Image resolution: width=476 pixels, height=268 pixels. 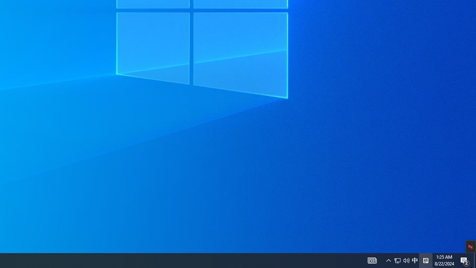 What do you see at coordinates (372, 261) in the screenshot?
I see `AutomationID: 4105` at bounding box center [372, 261].